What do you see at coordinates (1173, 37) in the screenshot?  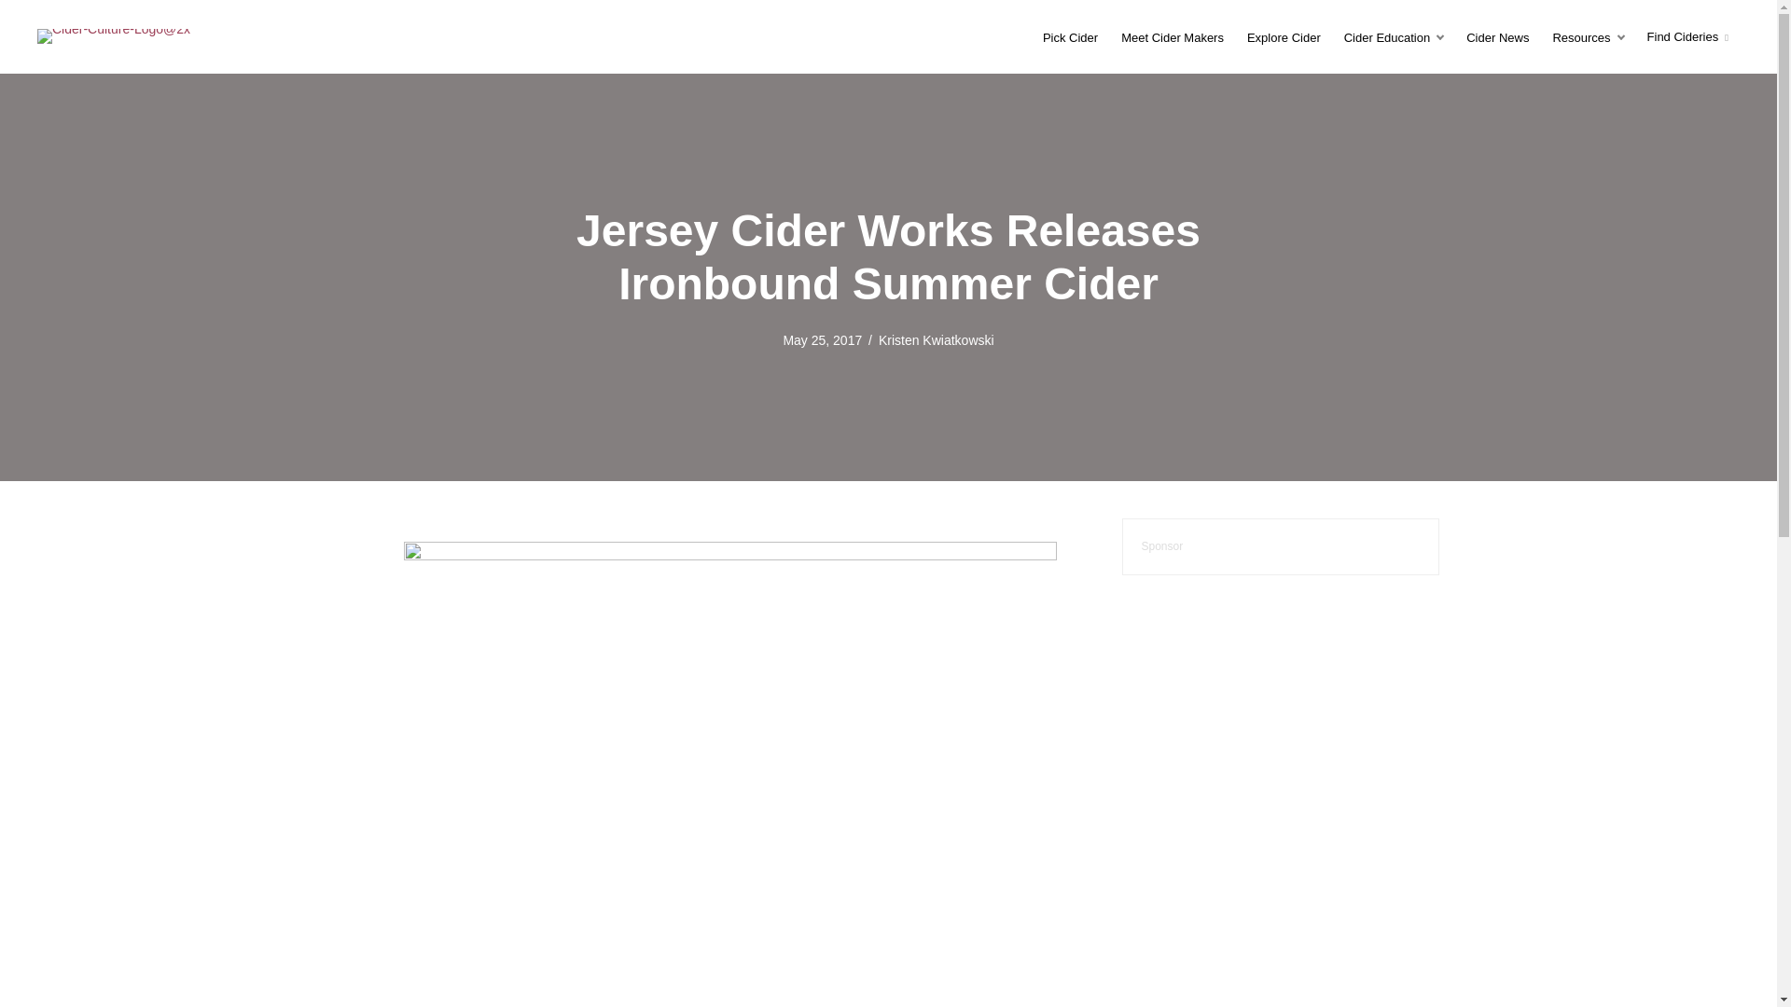 I see `Meet Cider Makers` at bounding box center [1173, 37].